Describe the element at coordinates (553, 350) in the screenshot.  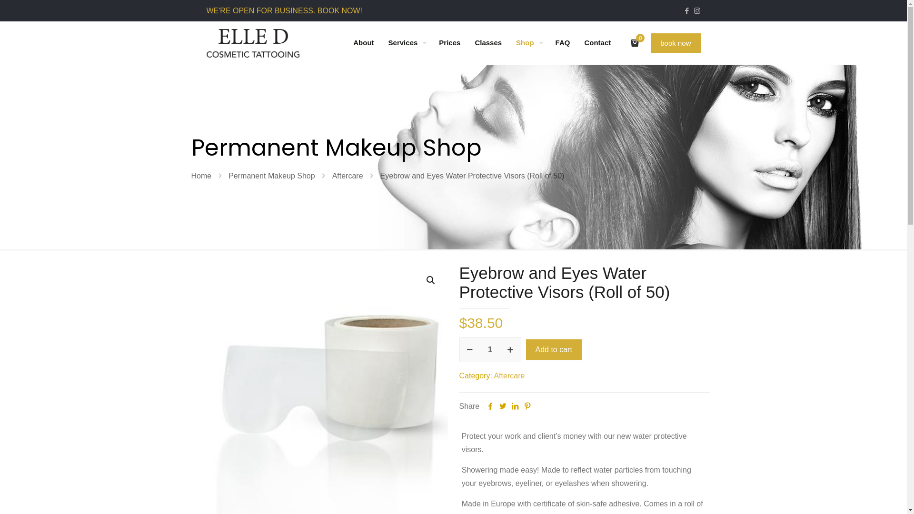
I see `Add to cart` at that location.